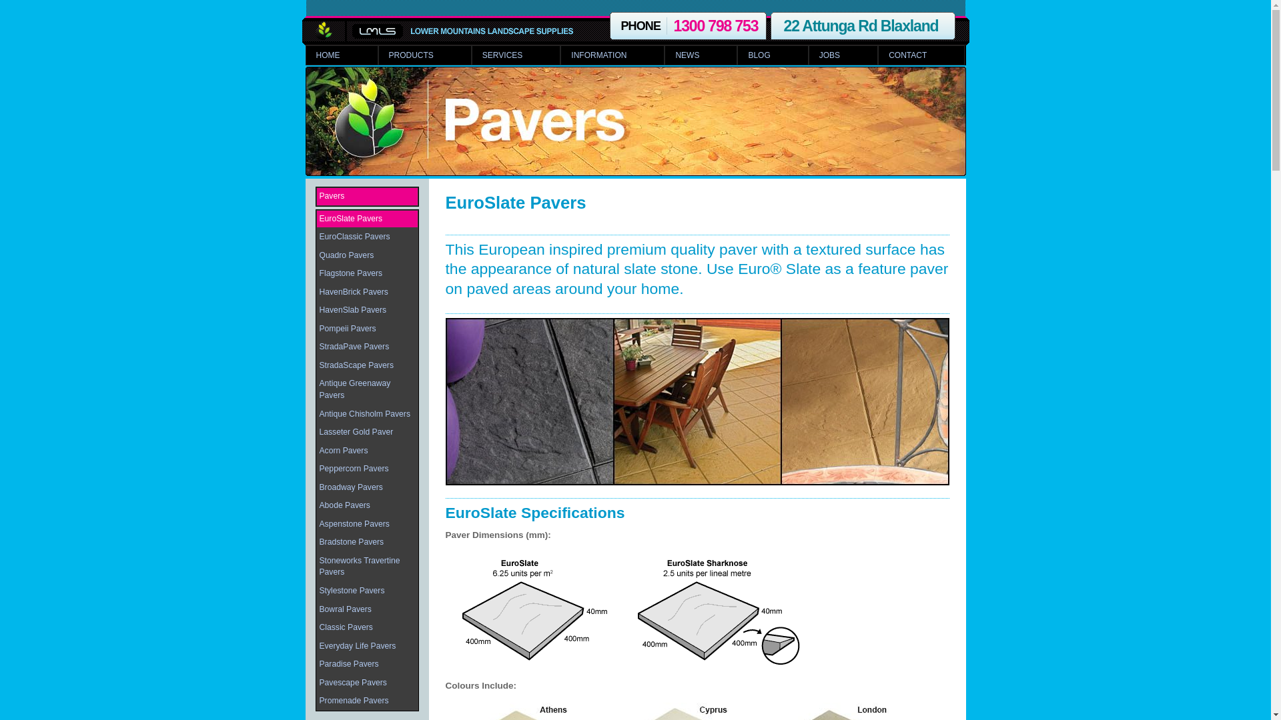  Describe the element at coordinates (367, 366) in the screenshot. I see `StradaScape Pavers` at that location.